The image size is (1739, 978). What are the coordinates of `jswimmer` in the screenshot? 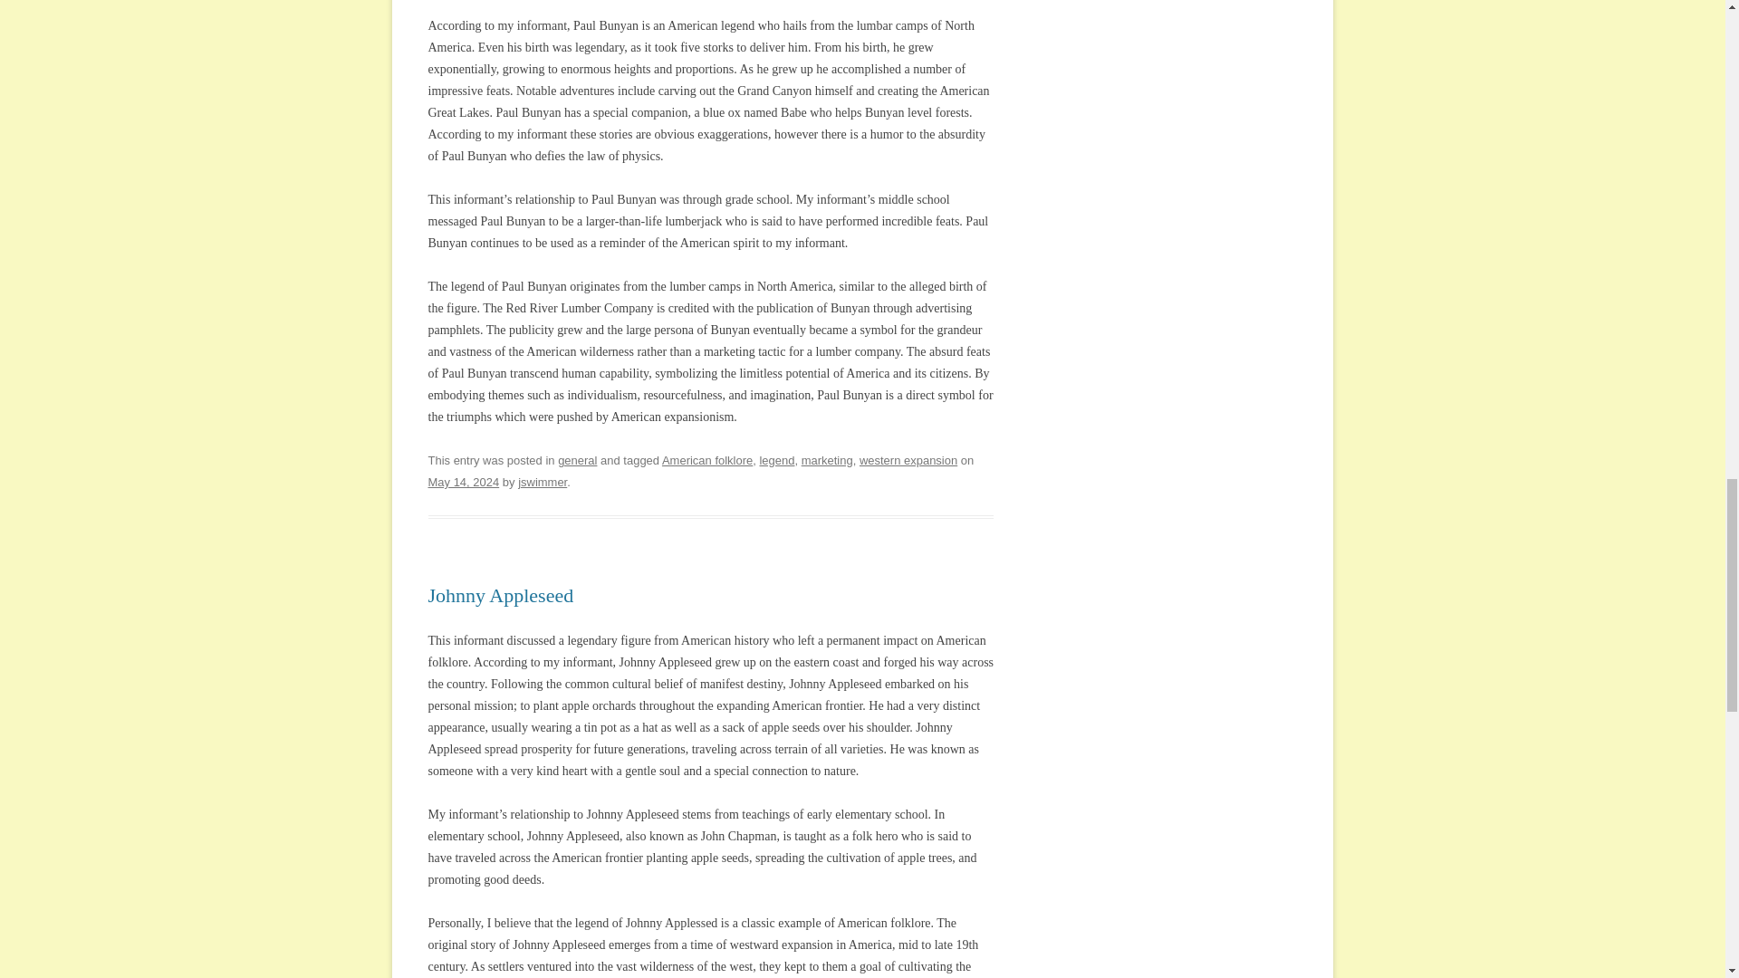 It's located at (542, 482).